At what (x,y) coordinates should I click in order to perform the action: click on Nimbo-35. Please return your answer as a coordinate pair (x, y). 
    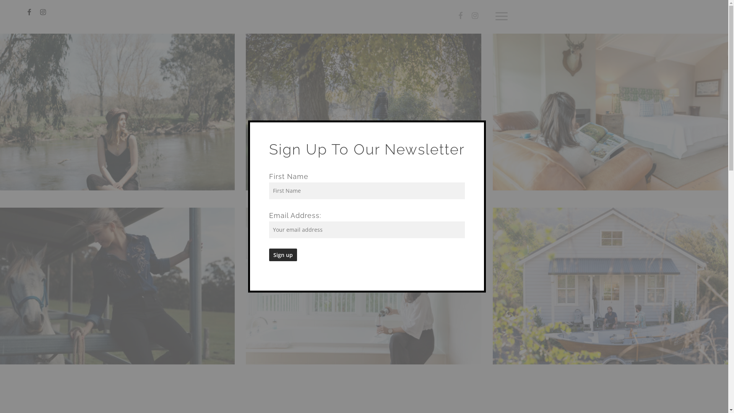
    Looking at the image, I should click on (364, 112).